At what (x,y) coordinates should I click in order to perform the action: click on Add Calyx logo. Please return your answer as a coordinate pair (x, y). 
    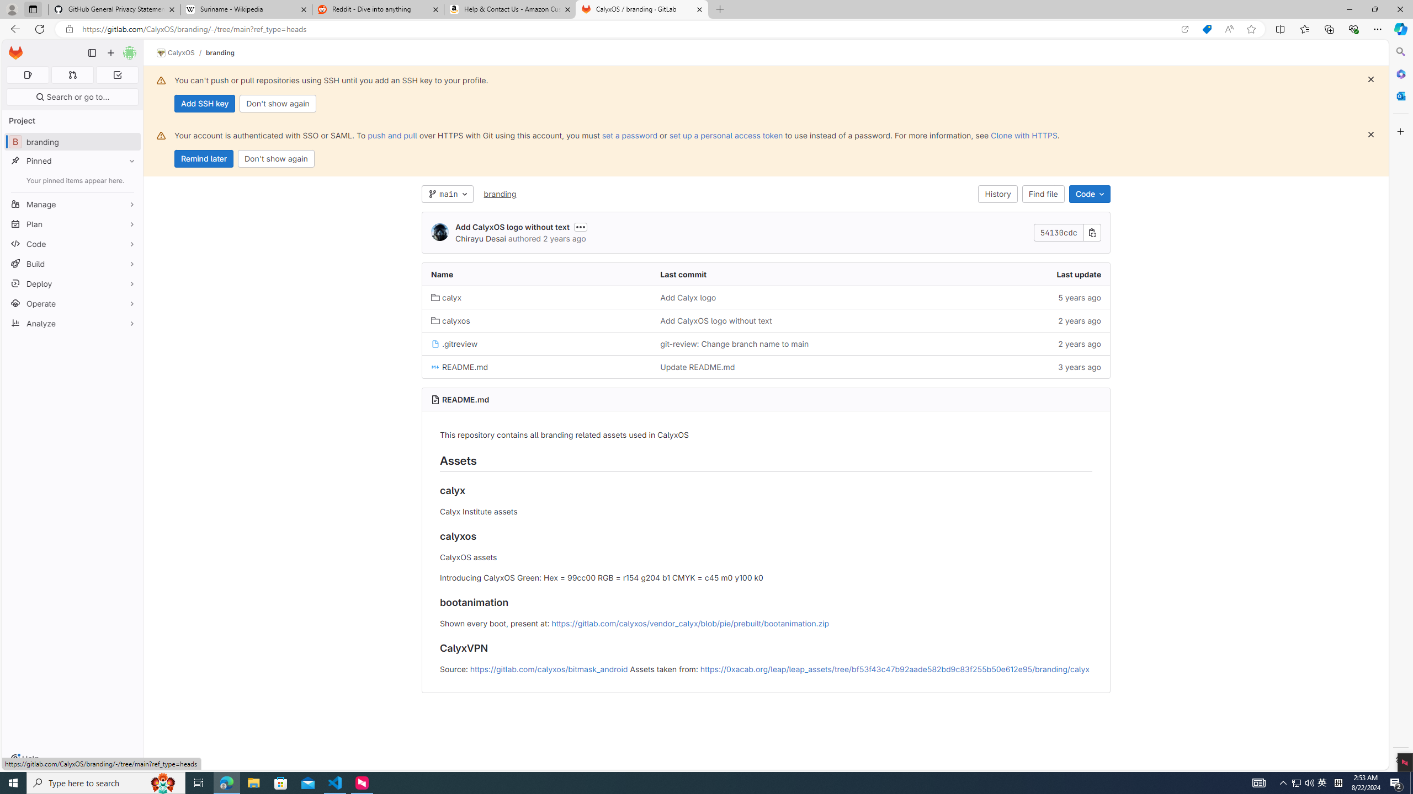
    Looking at the image, I should click on (766, 298).